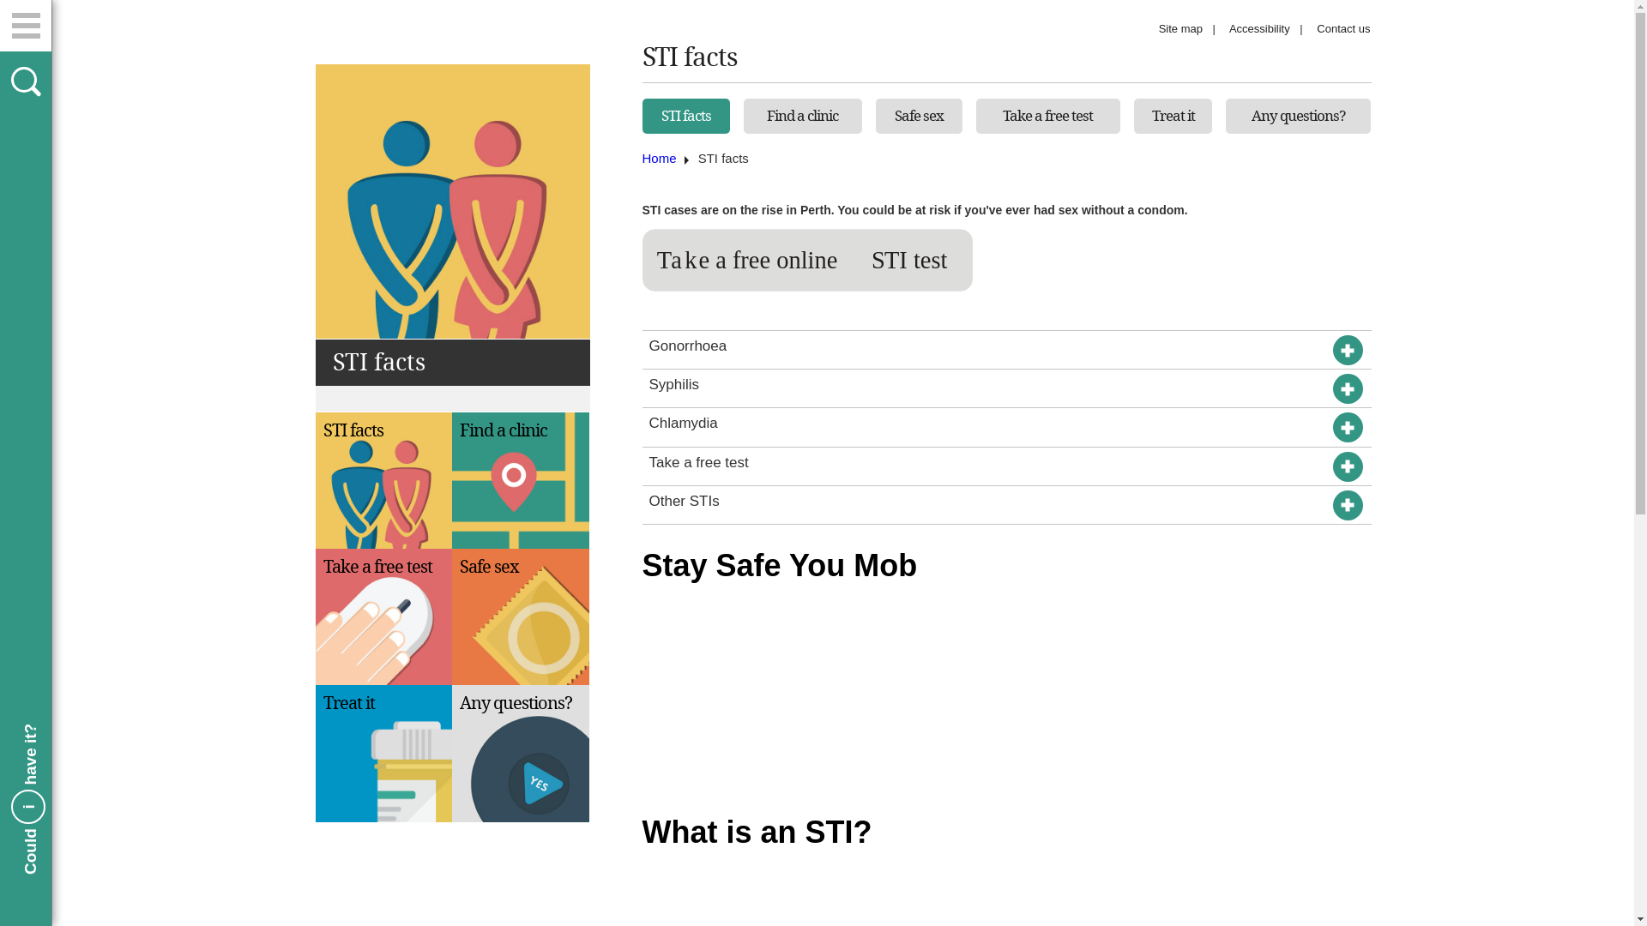  I want to click on Menu, so click(26, 26).